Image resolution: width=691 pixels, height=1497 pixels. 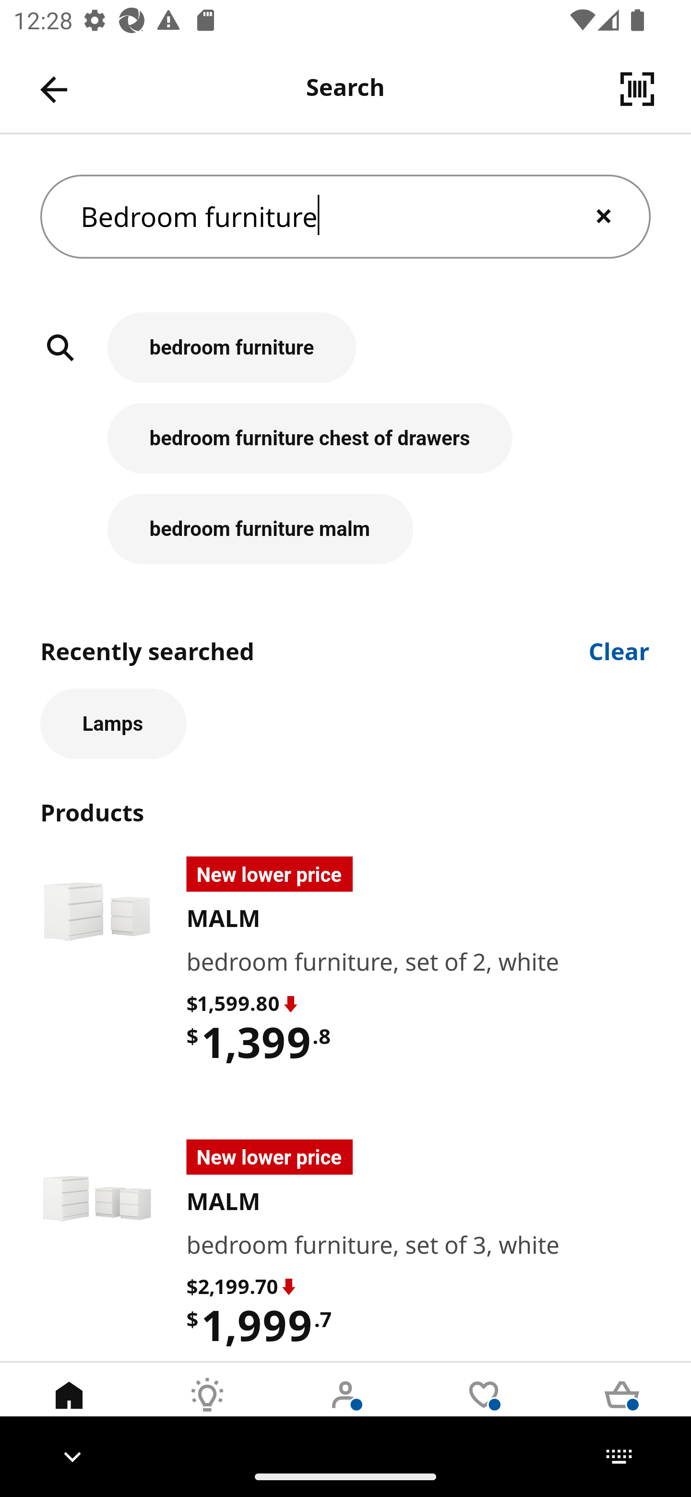 I want to click on User
Tab 3 of 5, so click(x=345, y=1409).